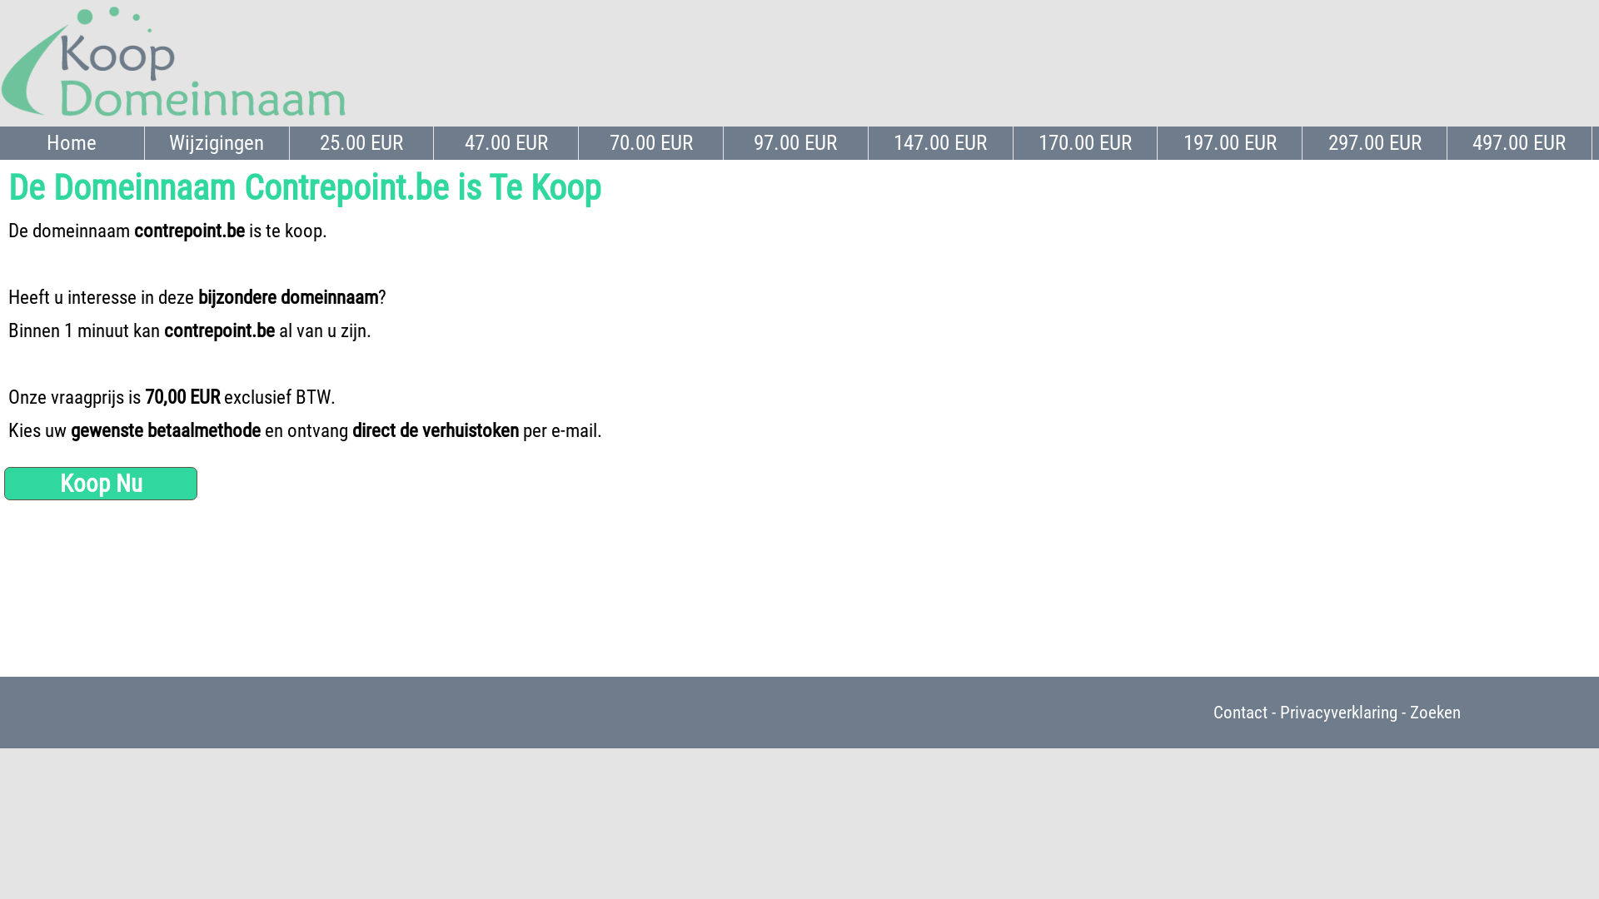 This screenshot has width=1599, height=899. What do you see at coordinates (1520, 143) in the screenshot?
I see `497.00 EUR` at bounding box center [1520, 143].